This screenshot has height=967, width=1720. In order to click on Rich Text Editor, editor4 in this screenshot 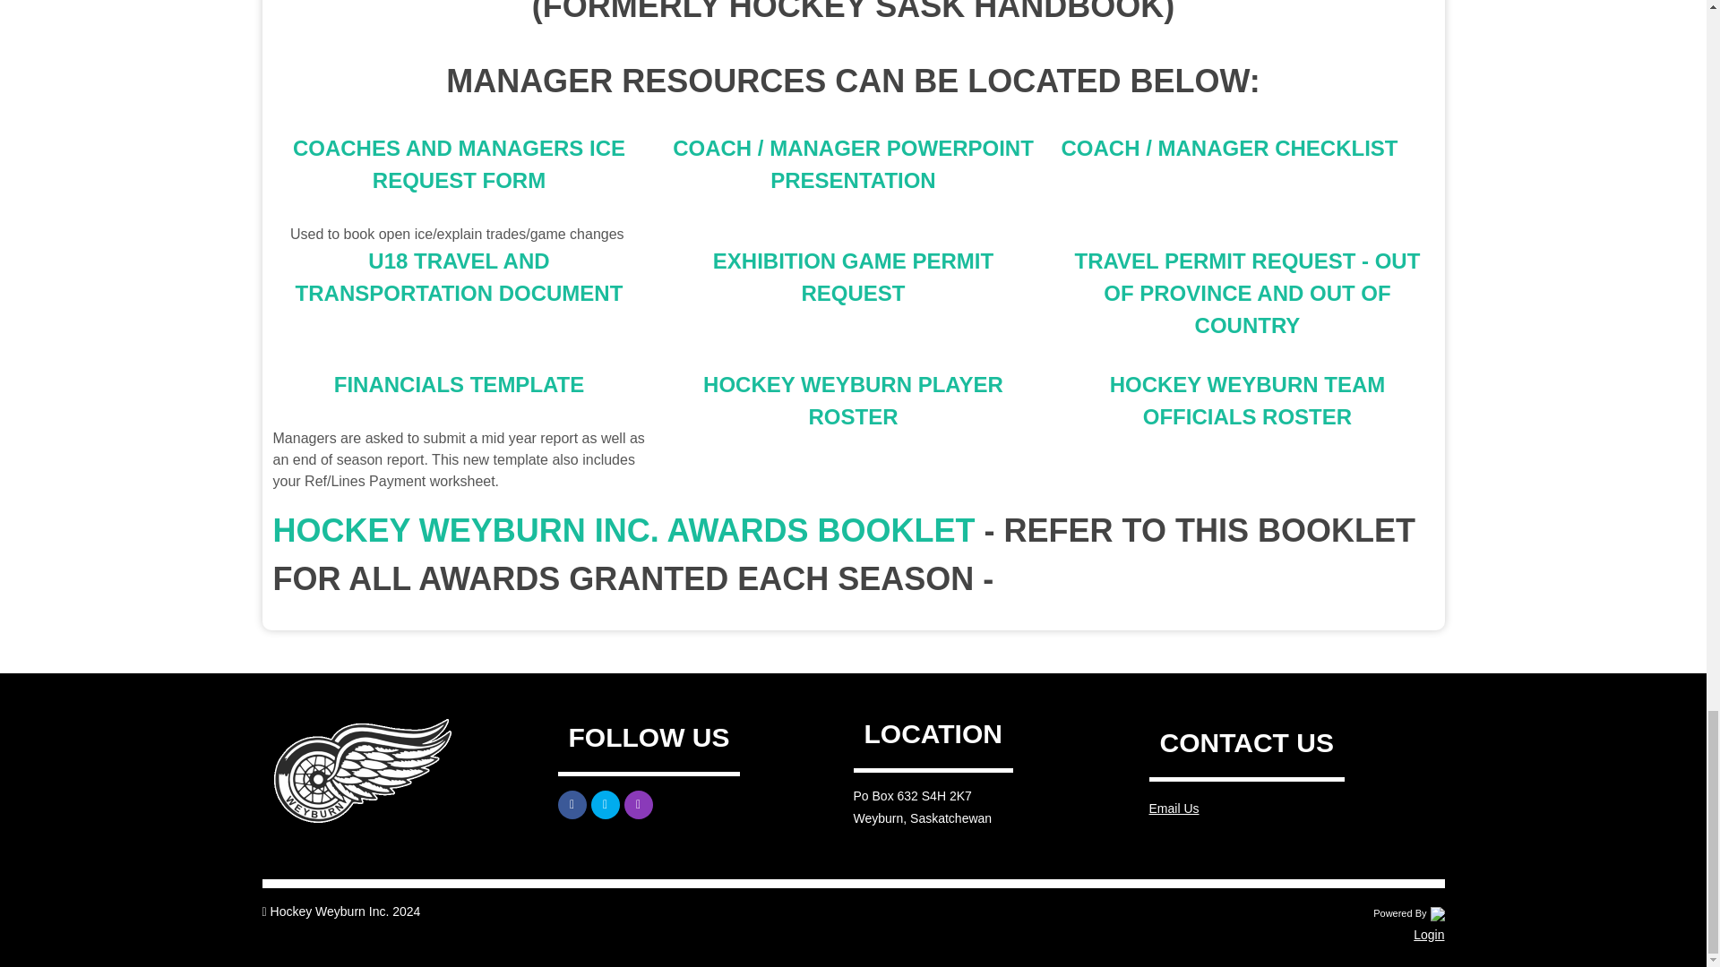, I will do `click(852, 14)`.